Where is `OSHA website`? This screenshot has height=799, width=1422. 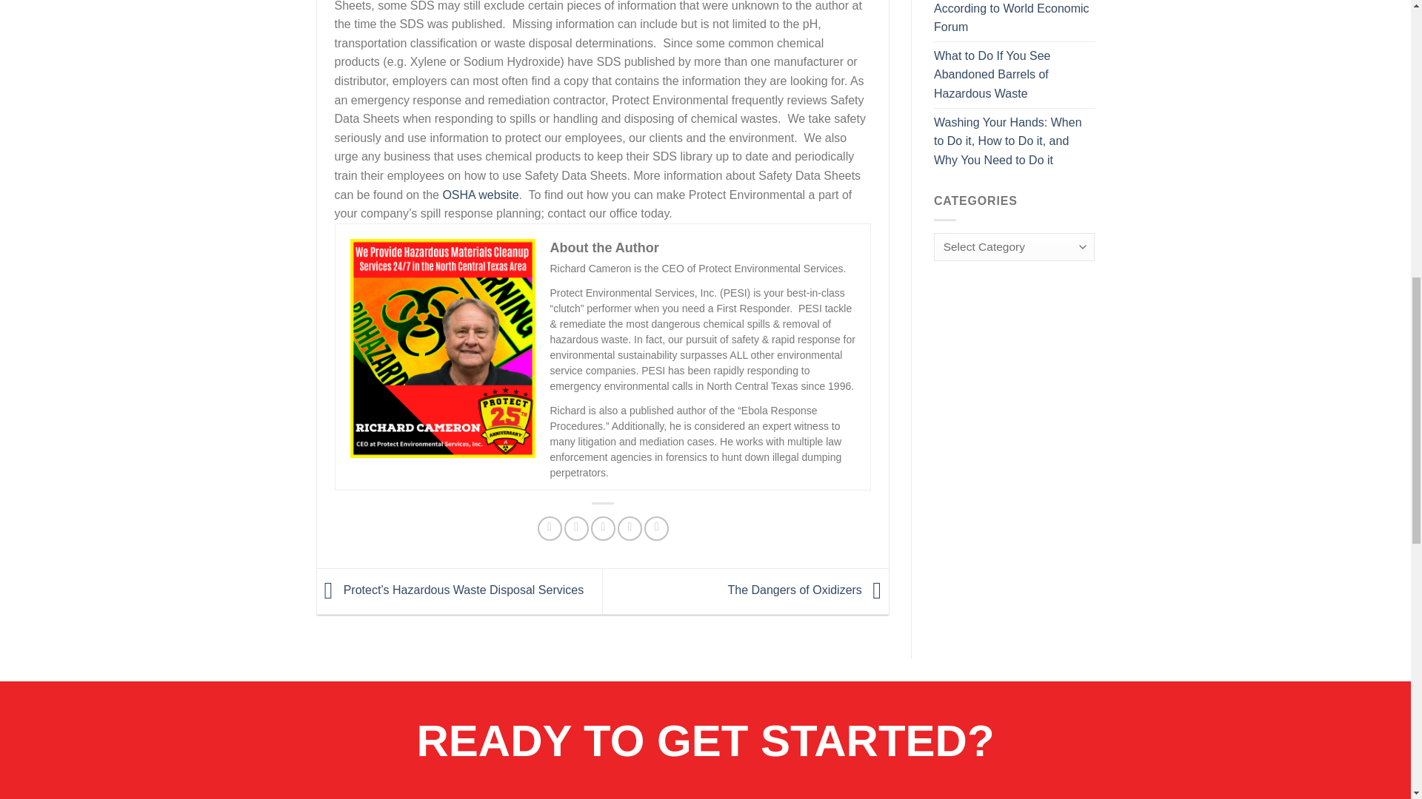 OSHA website is located at coordinates (480, 195).